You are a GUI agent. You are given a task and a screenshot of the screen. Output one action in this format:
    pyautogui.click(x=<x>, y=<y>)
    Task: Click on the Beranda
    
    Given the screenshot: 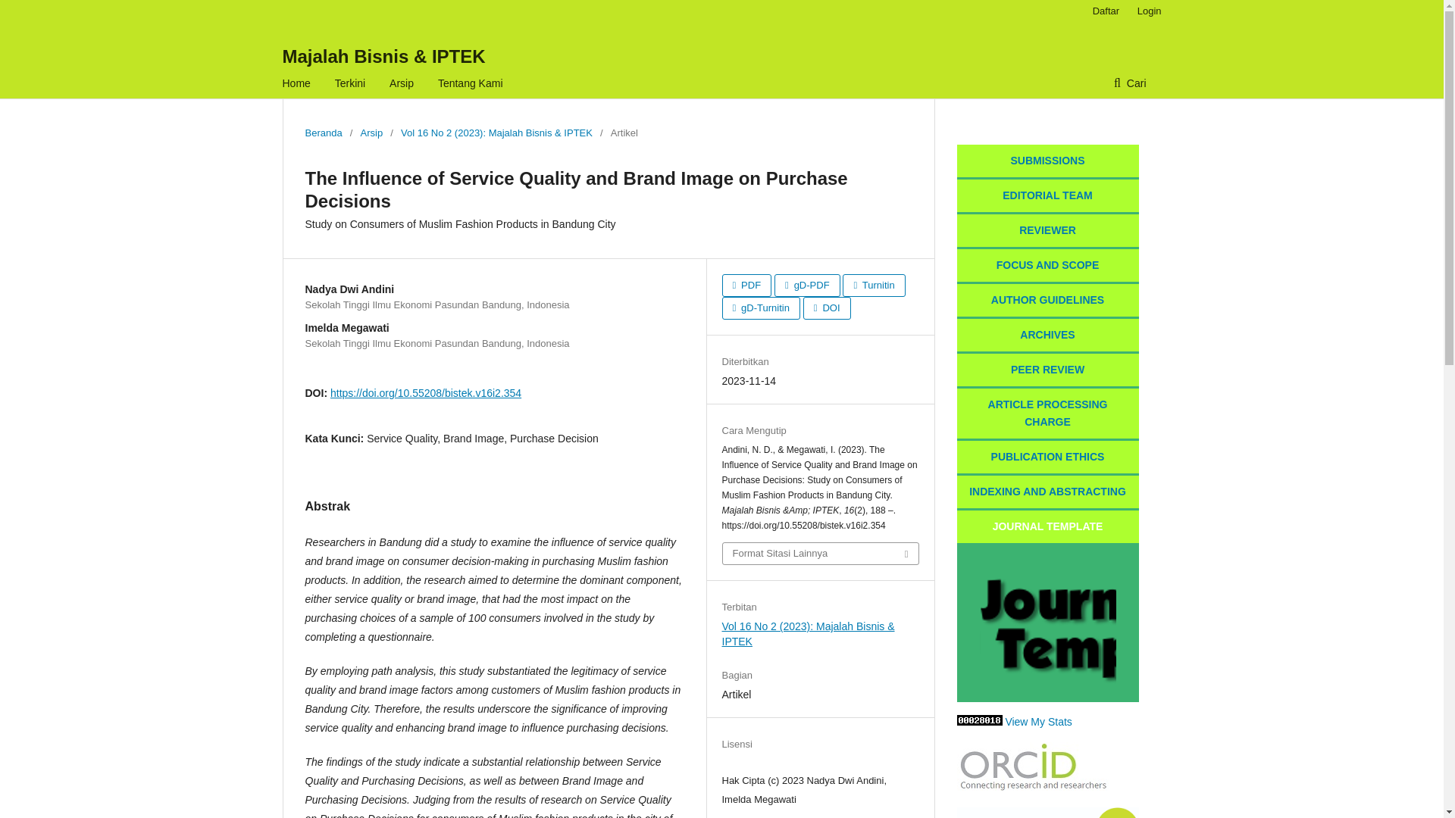 What is the action you would take?
    pyautogui.click(x=323, y=133)
    